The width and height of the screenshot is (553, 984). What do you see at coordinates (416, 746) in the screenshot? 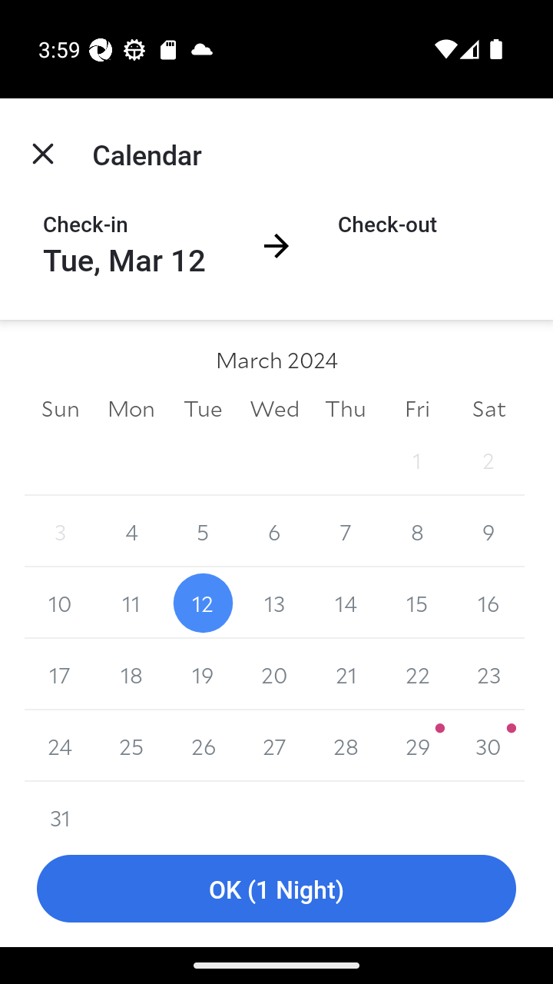
I see `29 29 March 2024` at bounding box center [416, 746].